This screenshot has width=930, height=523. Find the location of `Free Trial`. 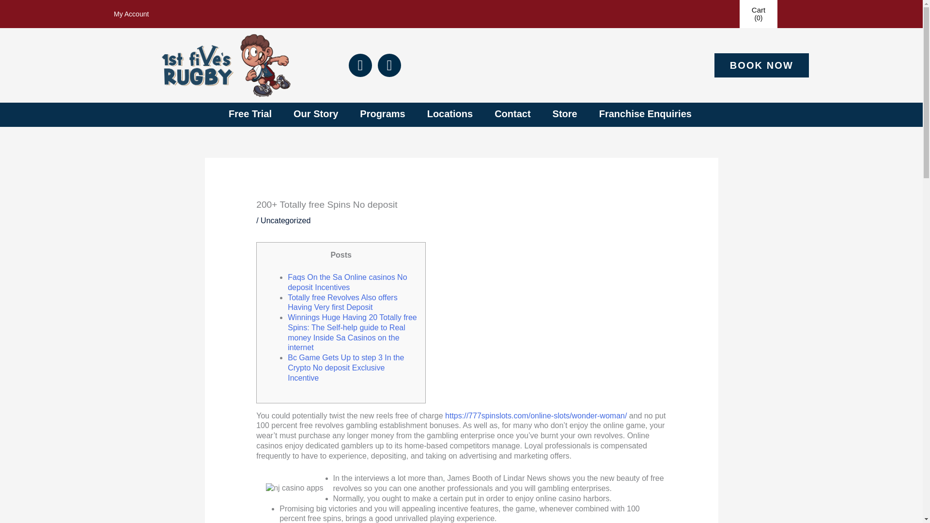

Free Trial is located at coordinates (251, 114).